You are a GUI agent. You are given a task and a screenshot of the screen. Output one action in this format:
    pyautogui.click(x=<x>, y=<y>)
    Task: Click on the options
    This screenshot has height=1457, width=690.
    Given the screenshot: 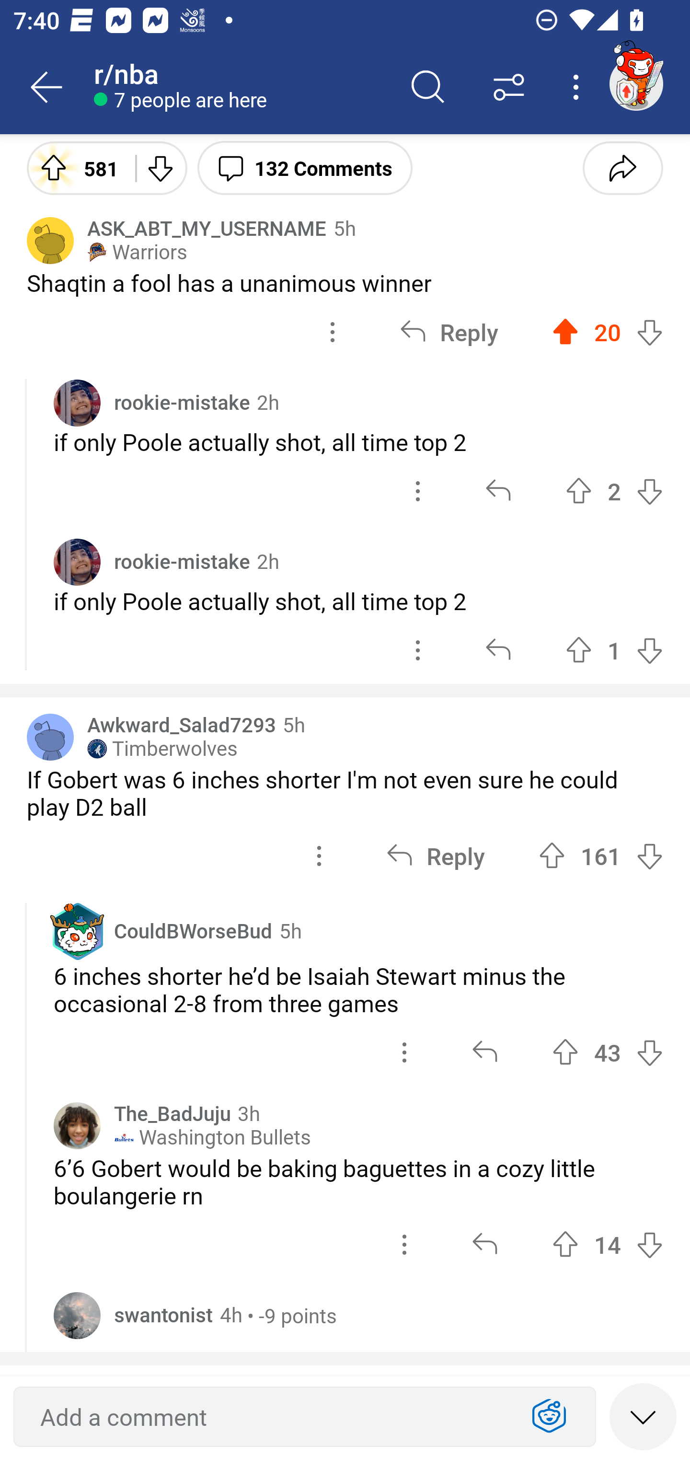 What is the action you would take?
    pyautogui.click(x=418, y=649)
    